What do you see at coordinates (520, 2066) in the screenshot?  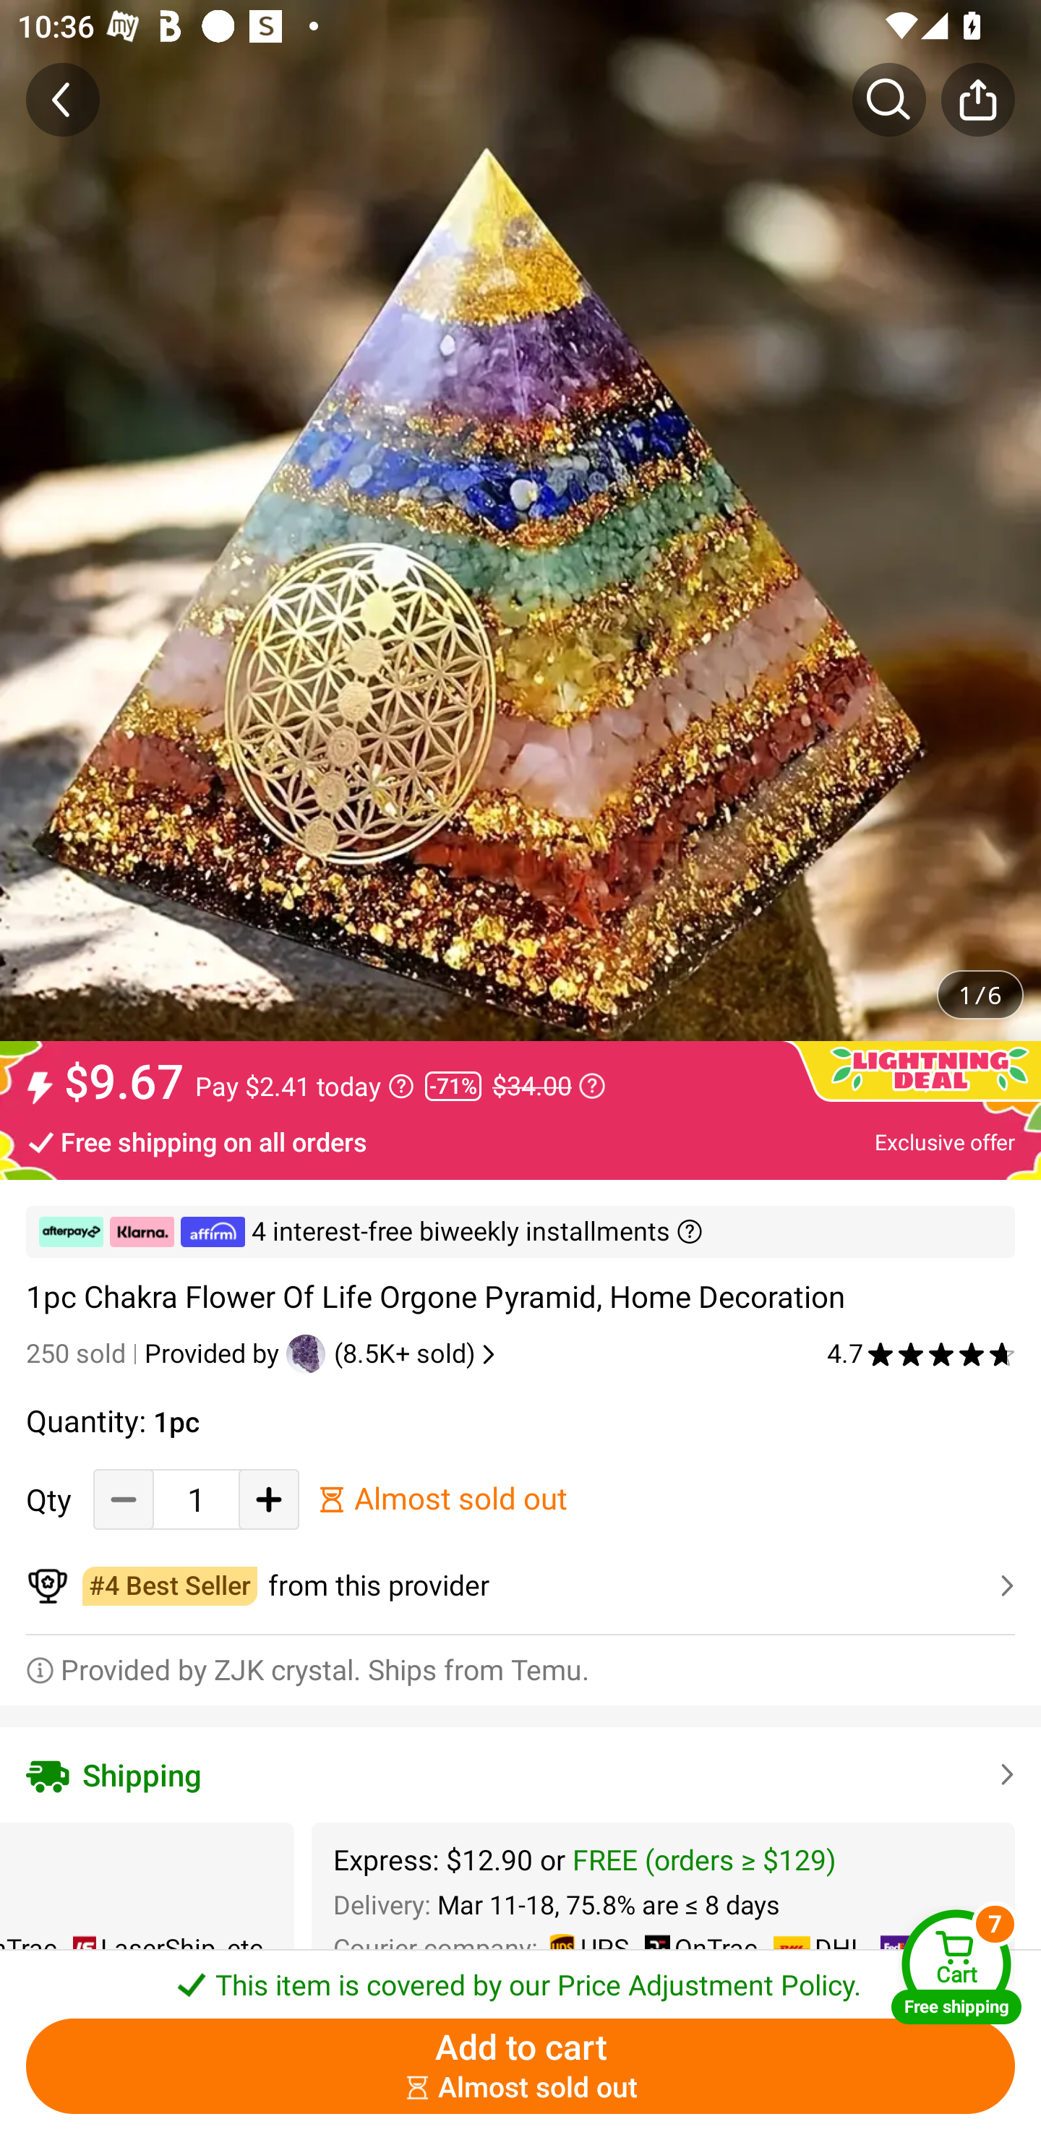 I see `Add to cart ￼￼Almost sold out` at bounding box center [520, 2066].